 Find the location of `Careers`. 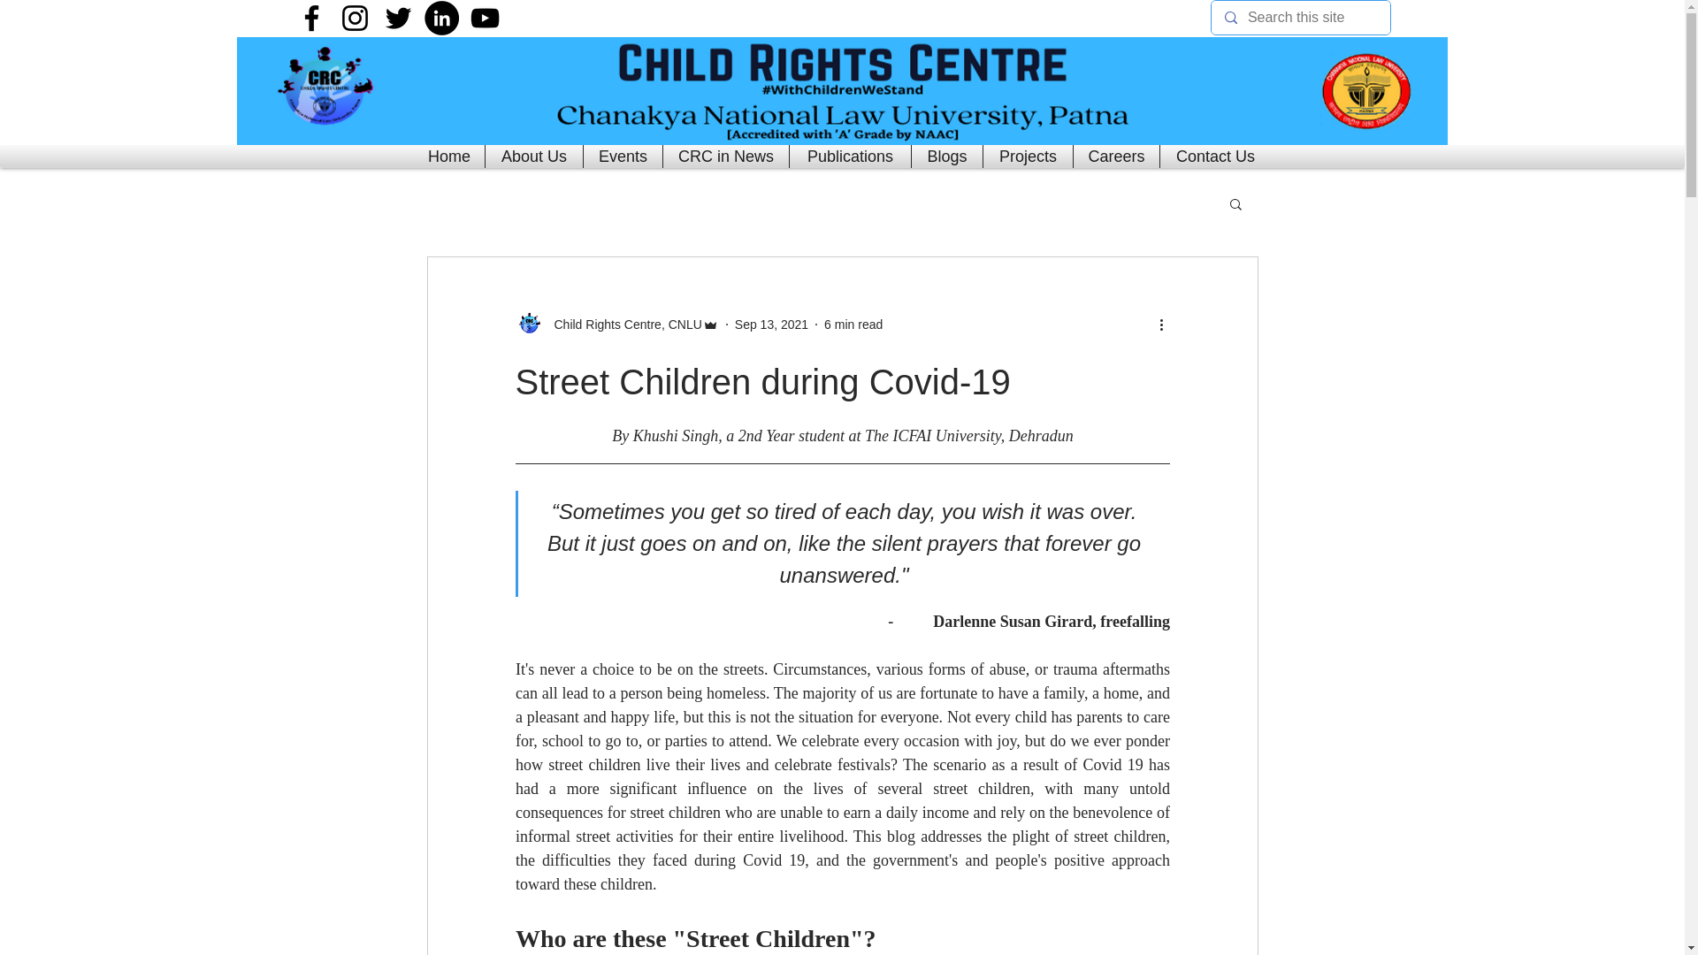

Careers is located at coordinates (1116, 157).